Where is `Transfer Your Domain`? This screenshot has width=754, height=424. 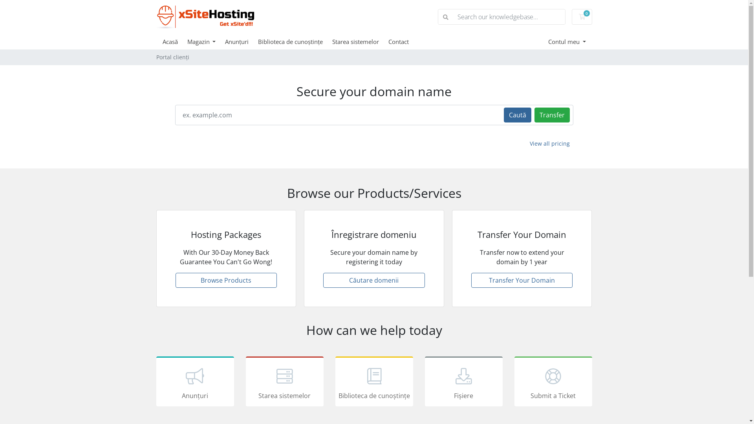 Transfer Your Domain is located at coordinates (522, 280).